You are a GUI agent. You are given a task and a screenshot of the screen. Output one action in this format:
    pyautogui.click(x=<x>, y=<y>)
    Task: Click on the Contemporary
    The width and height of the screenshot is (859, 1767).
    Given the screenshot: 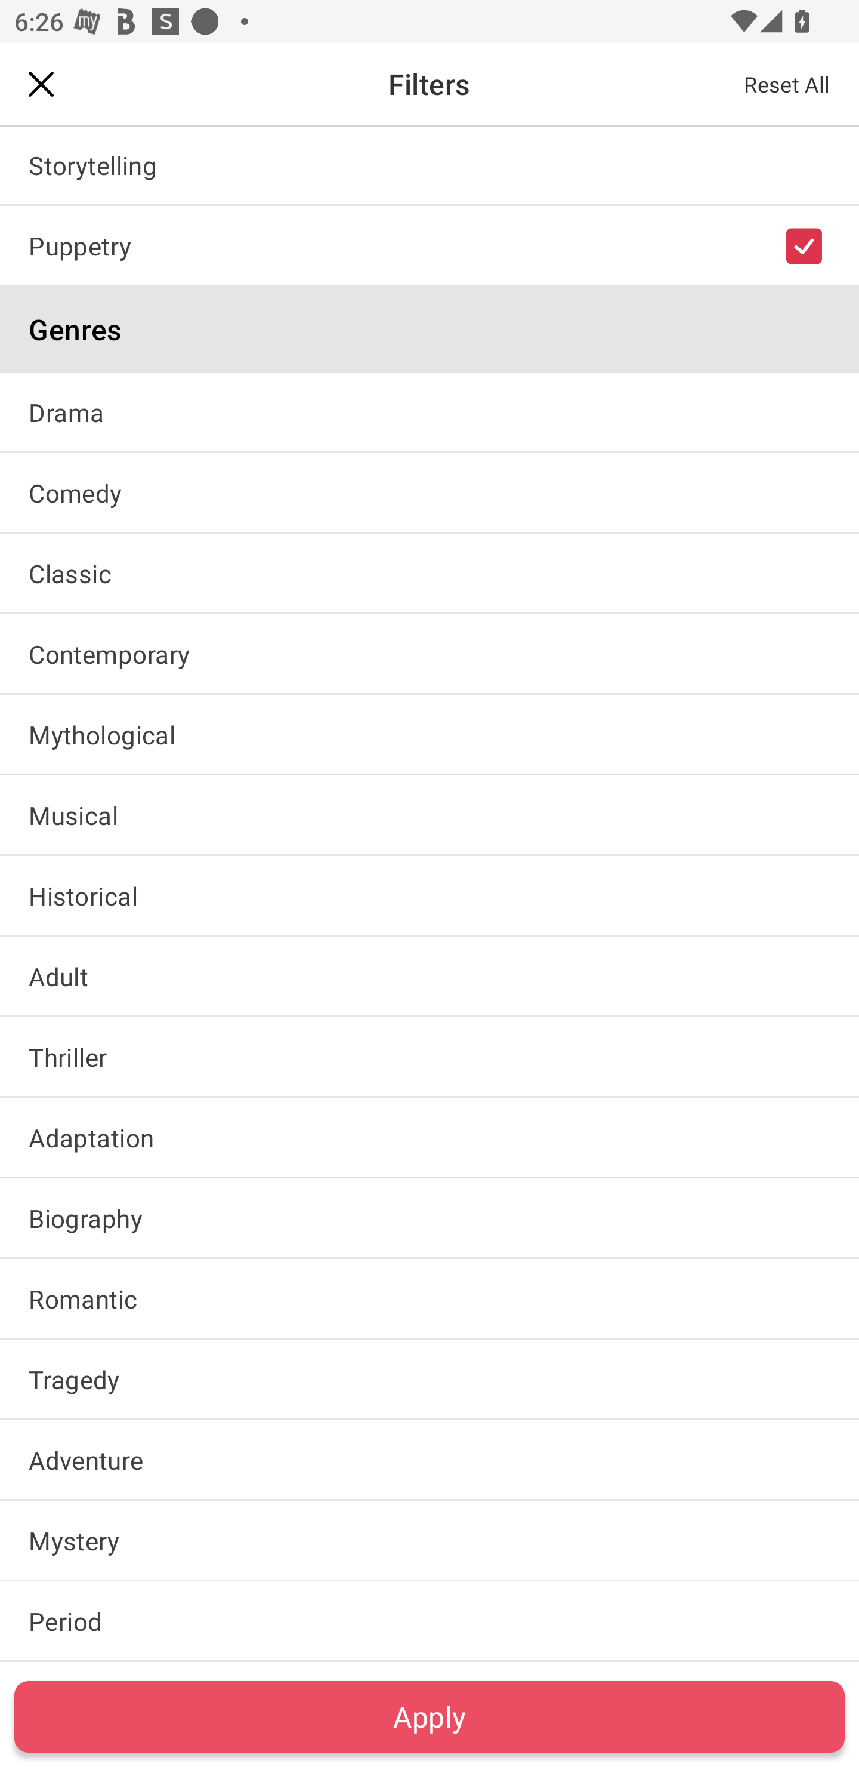 What is the action you would take?
    pyautogui.click(x=429, y=654)
    